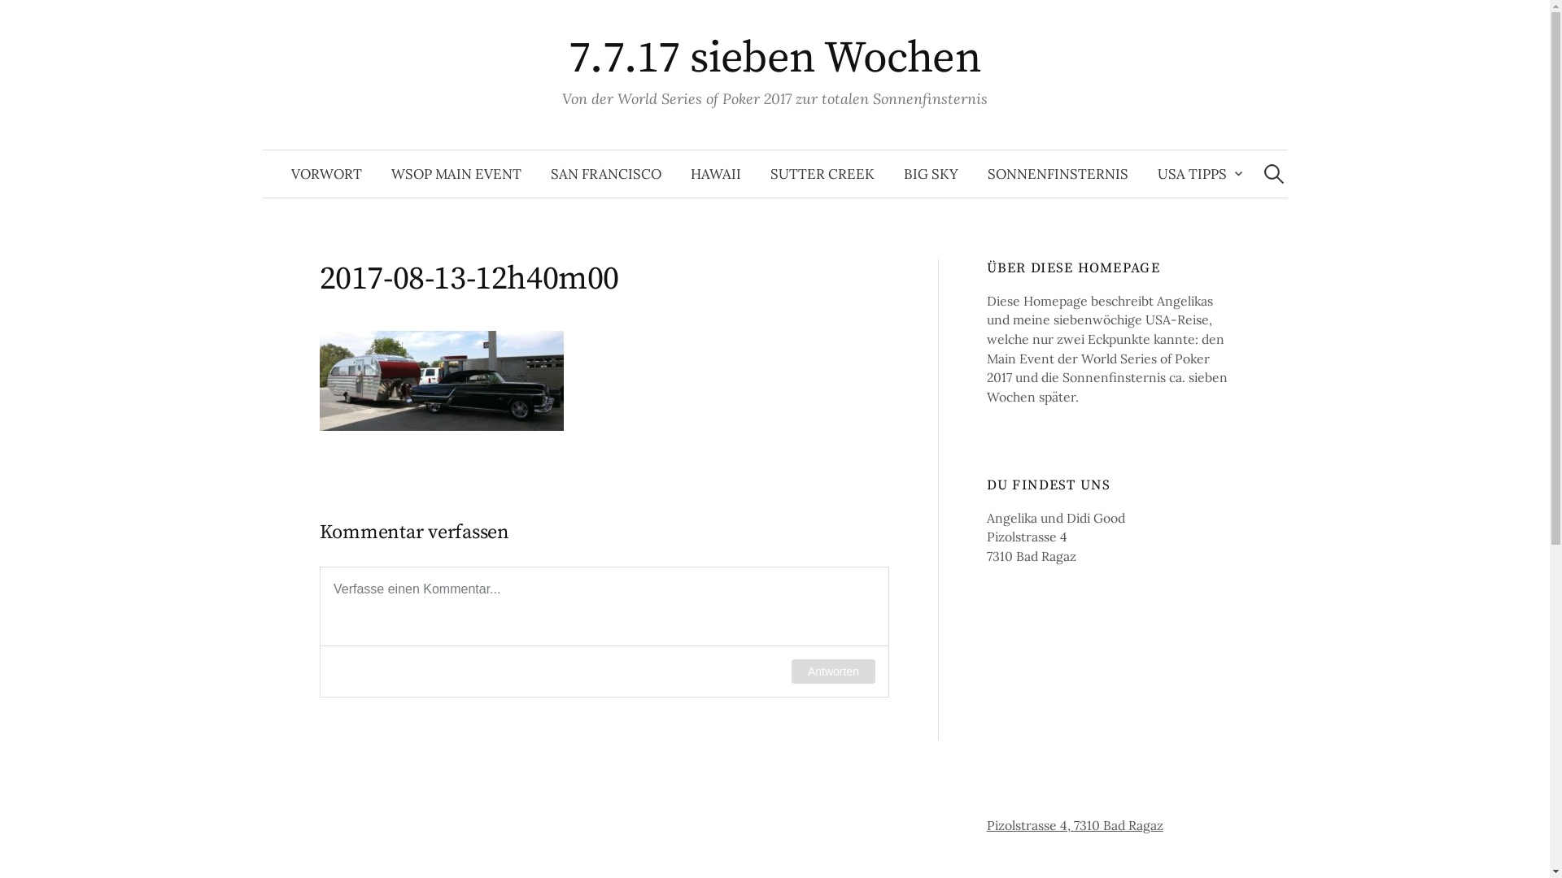 The width and height of the screenshot is (1562, 878). I want to click on Kommentarformular, so click(604, 632).